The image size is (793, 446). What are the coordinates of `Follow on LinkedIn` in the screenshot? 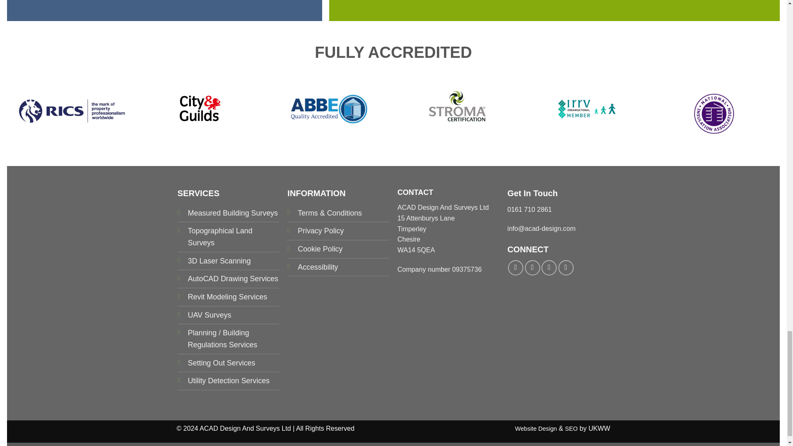 It's located at (566, 268).